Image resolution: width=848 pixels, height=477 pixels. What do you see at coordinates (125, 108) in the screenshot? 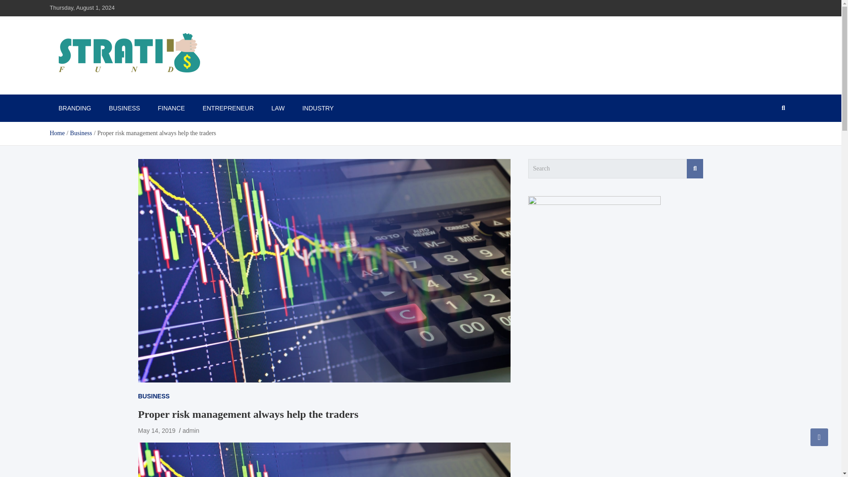
I see `BUSINESS` at bounding box center [125, 108].